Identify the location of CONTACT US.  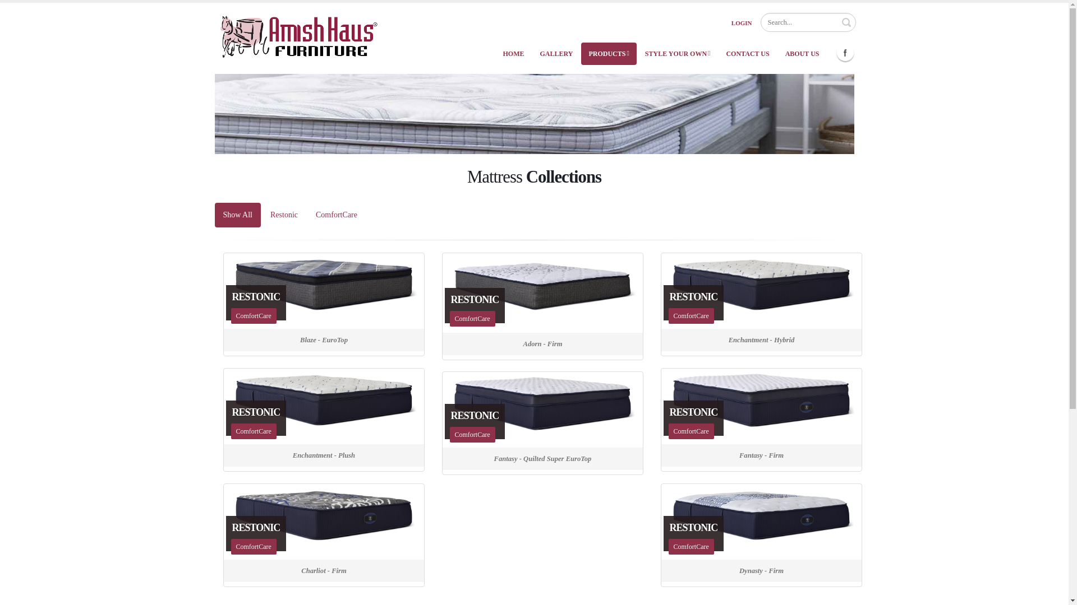
(542, 291).